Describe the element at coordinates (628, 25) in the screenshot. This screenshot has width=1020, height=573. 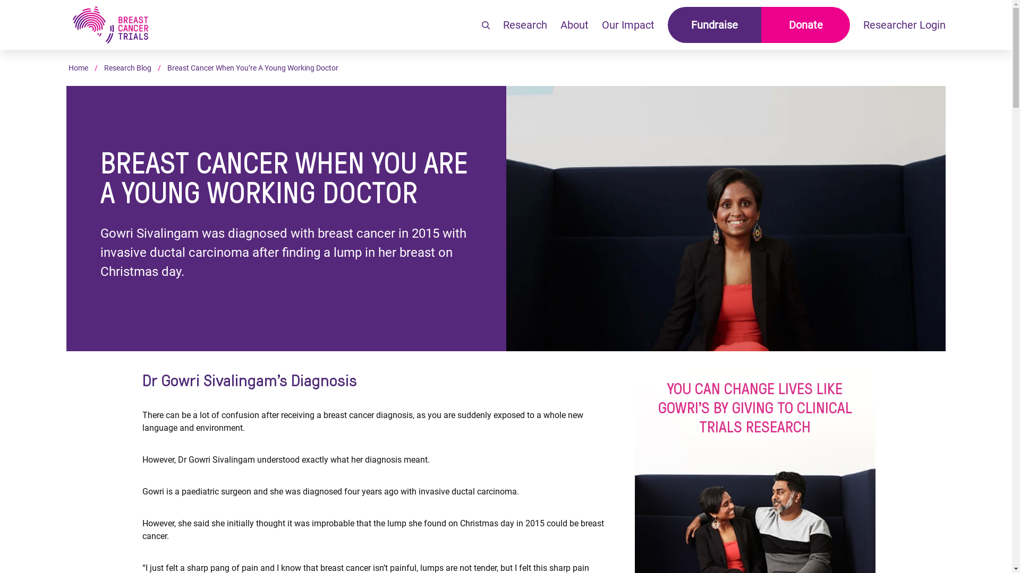
I see `Our Impact` at that location.